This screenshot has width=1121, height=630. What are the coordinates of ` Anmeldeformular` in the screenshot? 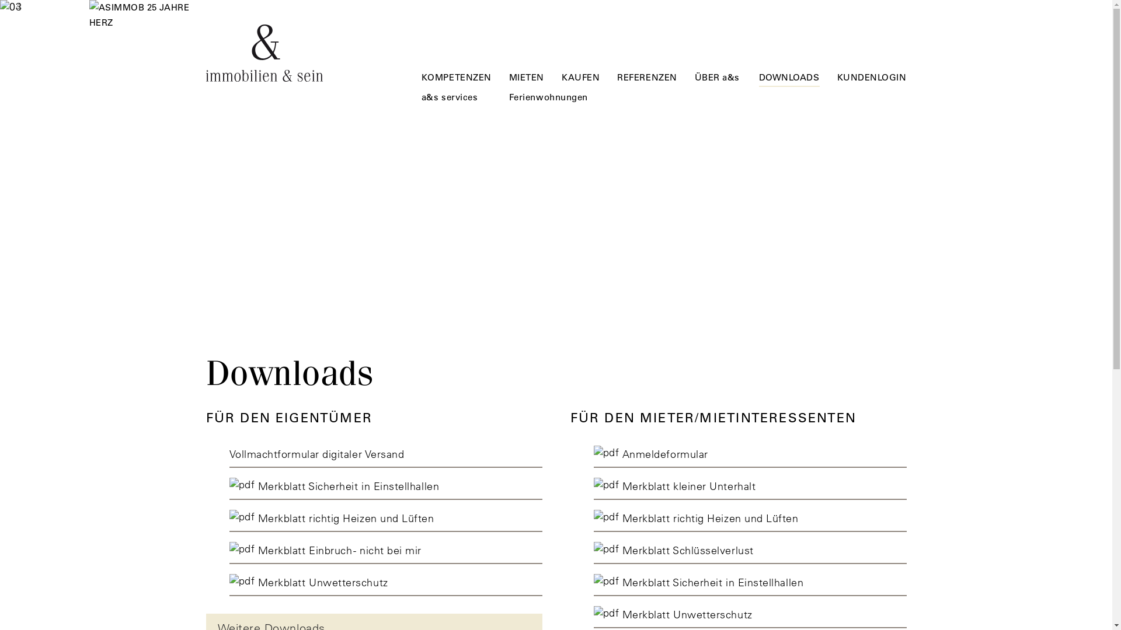 It's located at (750, 454).